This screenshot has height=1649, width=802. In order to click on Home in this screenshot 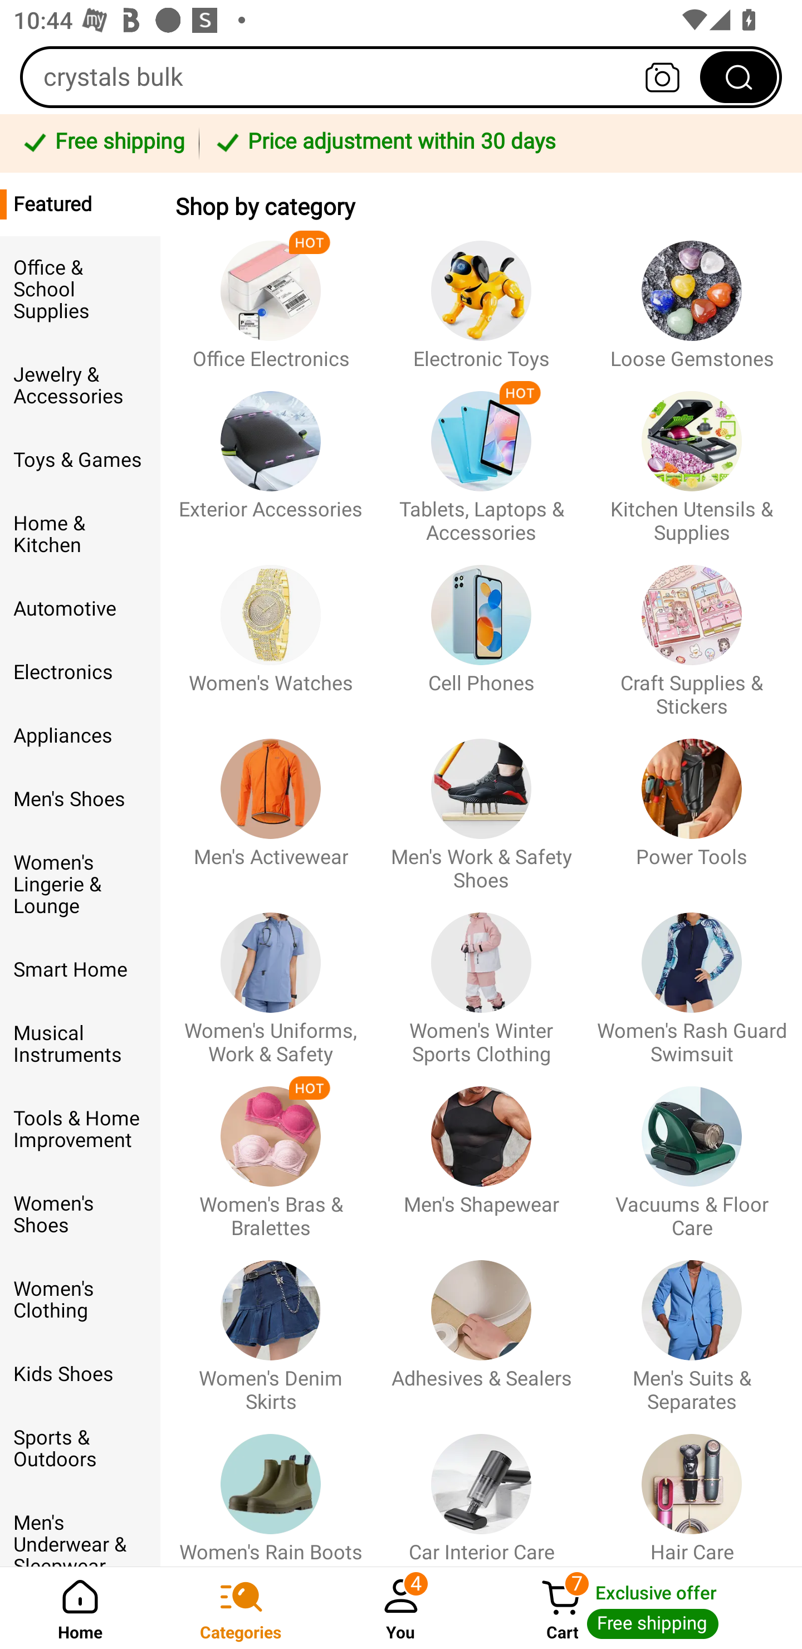, I will do `click(80, 1608)`.